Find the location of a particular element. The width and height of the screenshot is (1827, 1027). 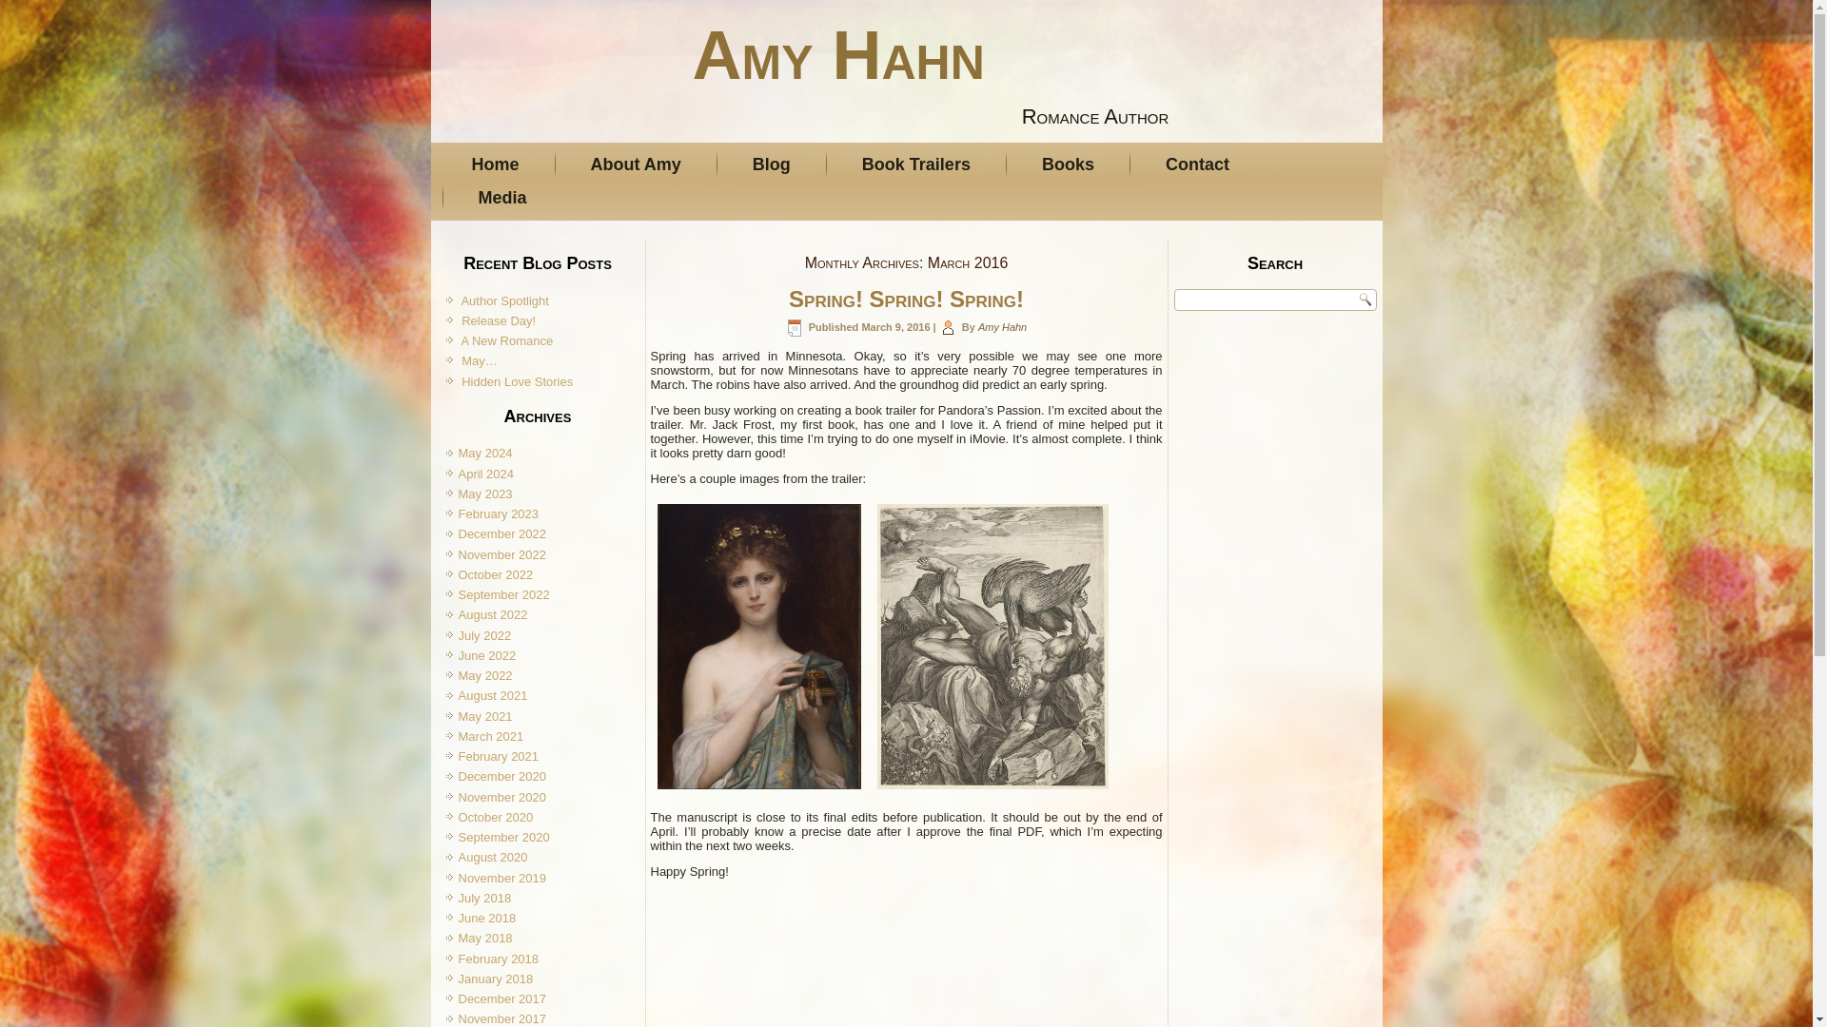

Home is located at coordinates (495, 165).